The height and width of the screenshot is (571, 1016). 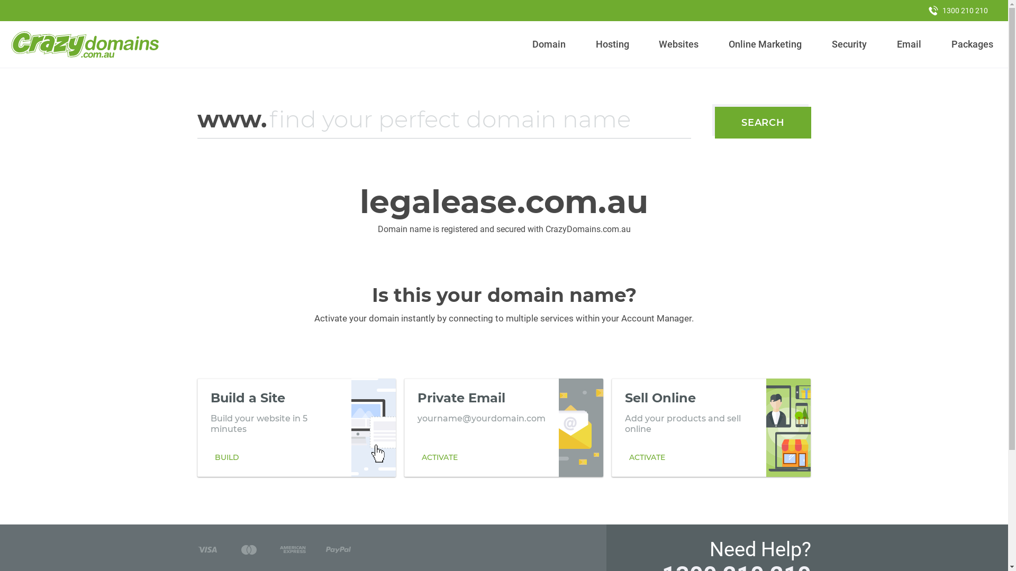 What do you see at coordinates (909, 44) in the screenshot?
I see `Email` at bounding box center [909, 44].